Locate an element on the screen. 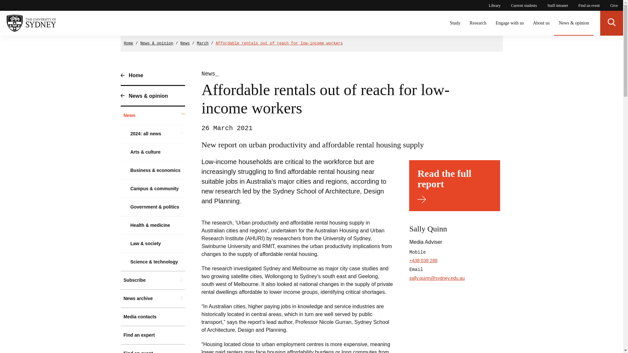  Affordable rentals out of reach for low-income workers is located at coordinates (279, 43).